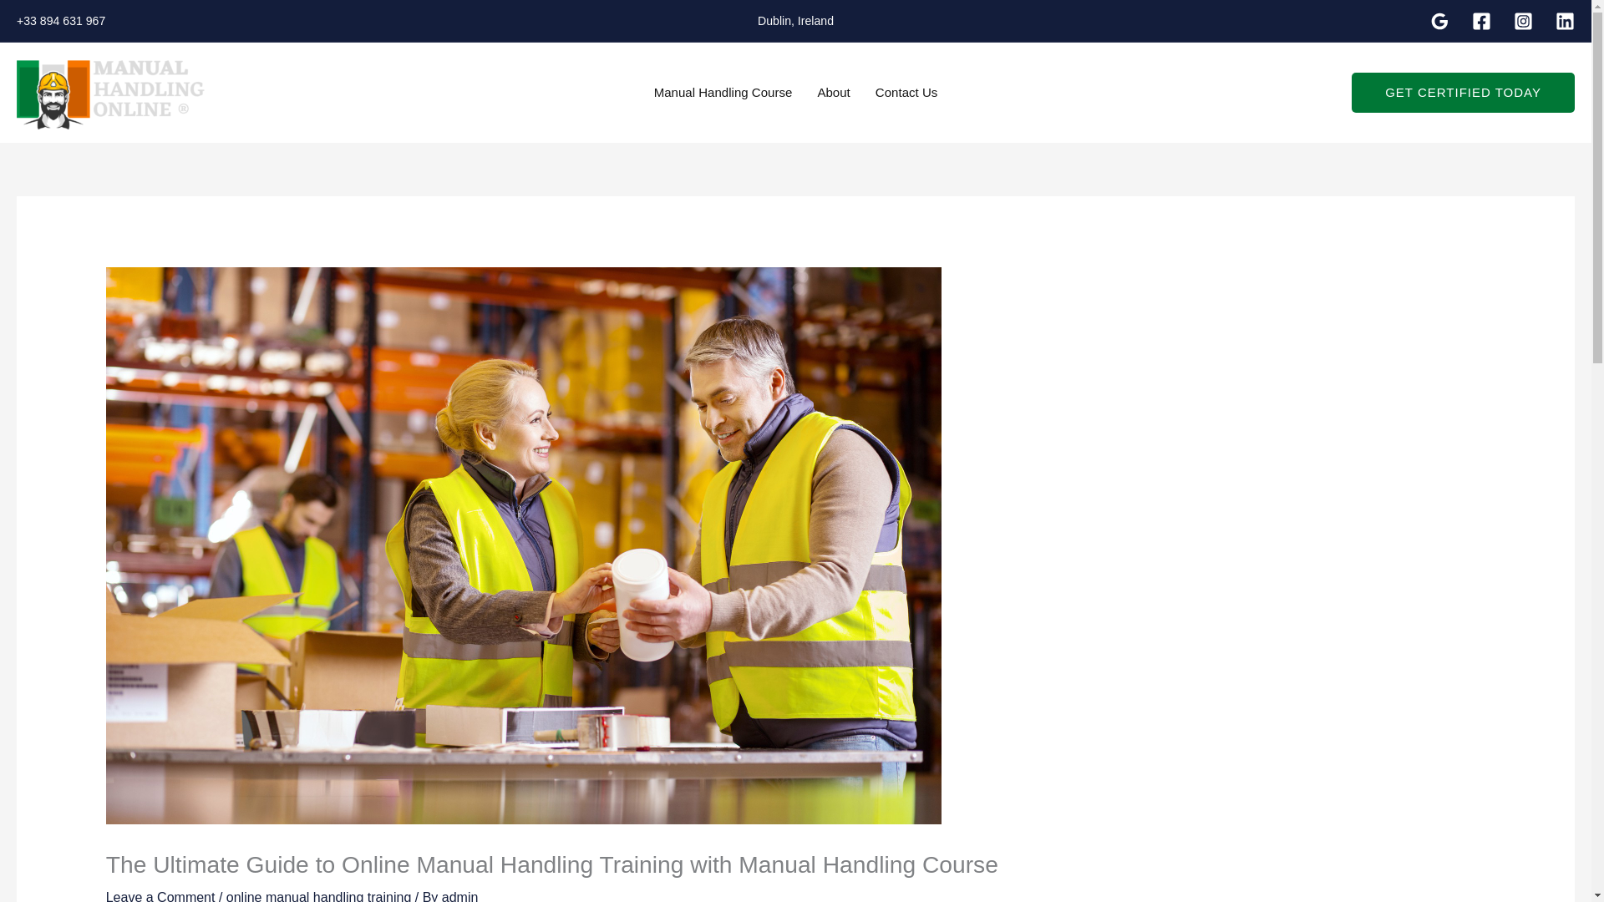  I want to click on admin, so click(459, 895).